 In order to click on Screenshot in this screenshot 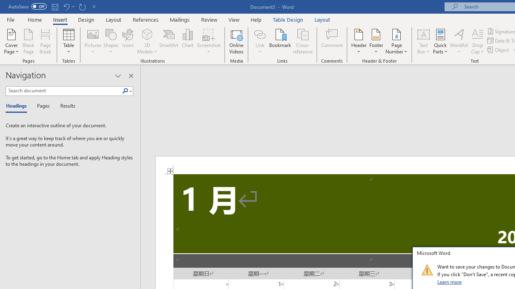, I will do `click(208, 41)`.